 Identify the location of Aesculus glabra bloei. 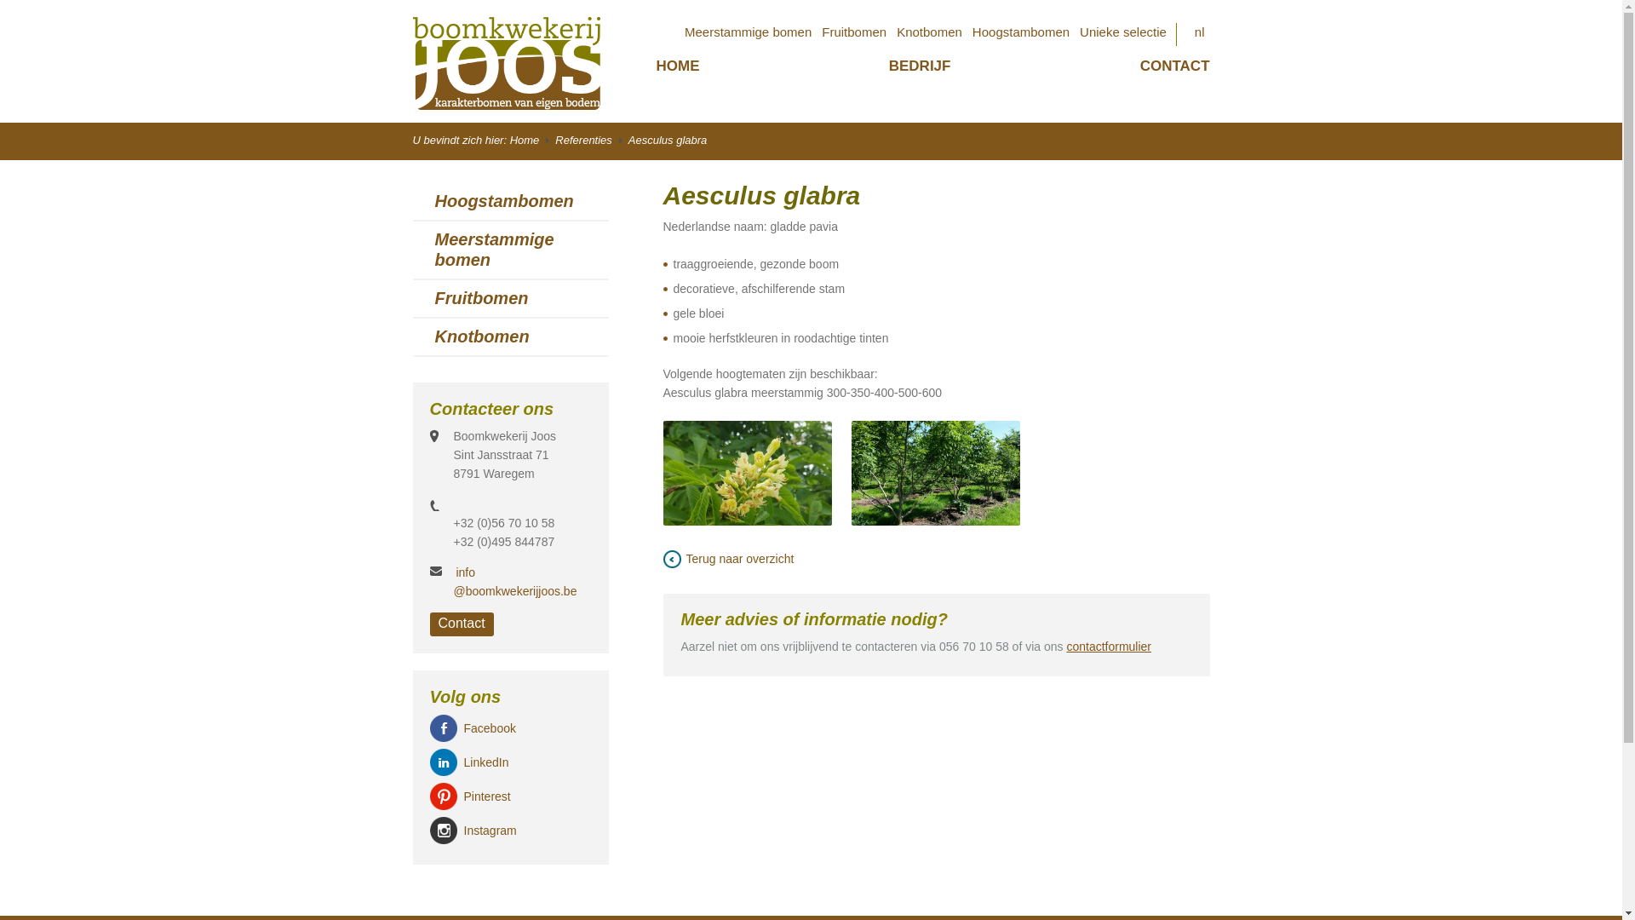
(747, 474).